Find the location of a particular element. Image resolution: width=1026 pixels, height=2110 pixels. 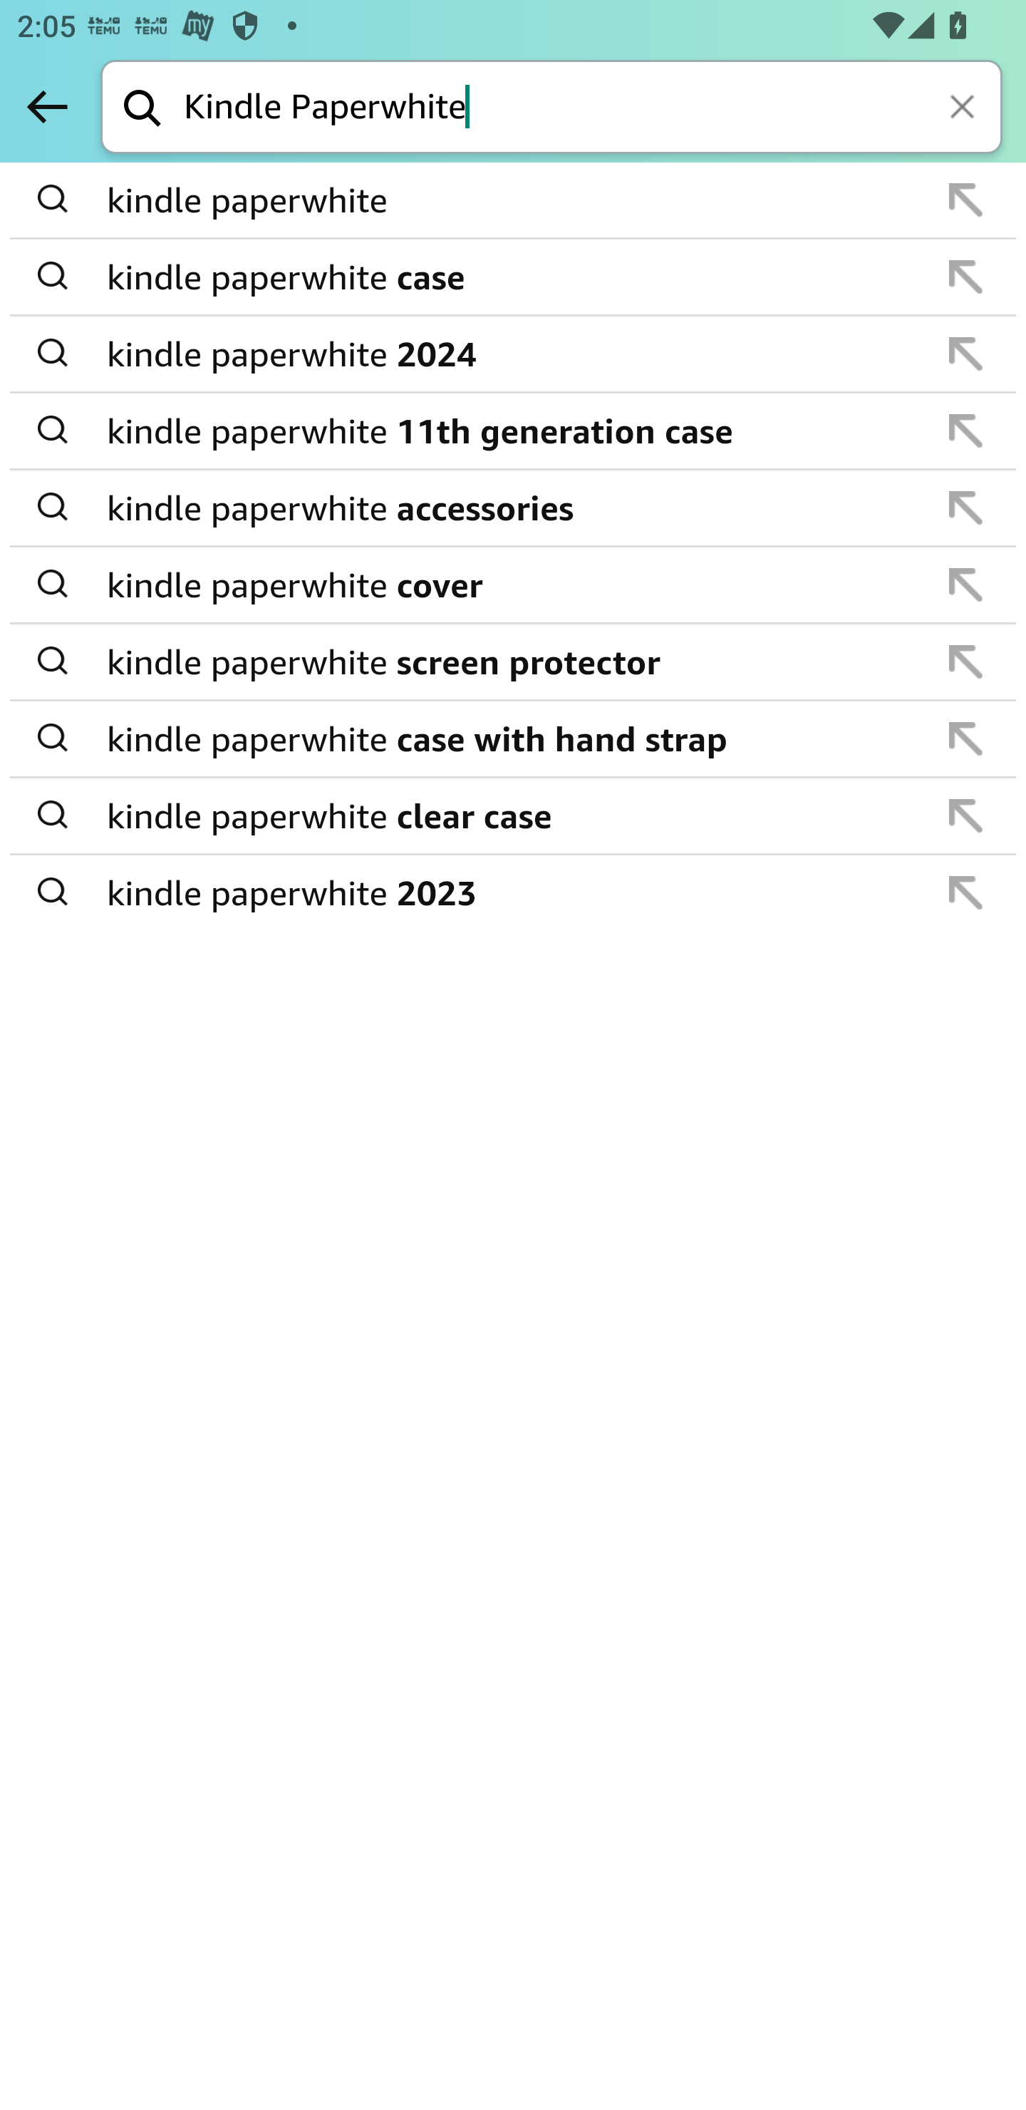

append suggestion is located at coordinates (966, 508).